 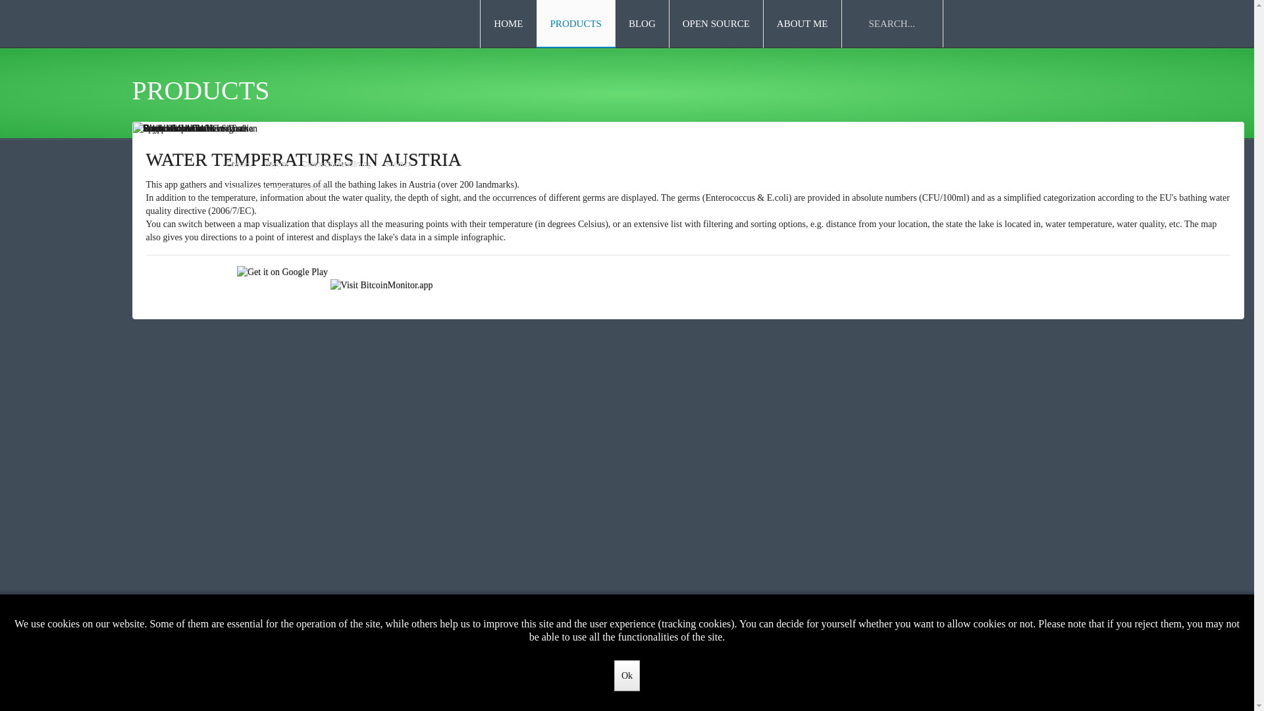 I want to click on Reset, so click(x=3, y=3).